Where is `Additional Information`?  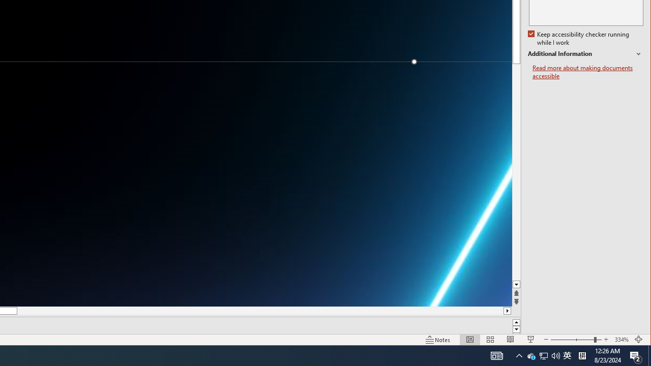 Additional Information is located at coordinates (585, 54).